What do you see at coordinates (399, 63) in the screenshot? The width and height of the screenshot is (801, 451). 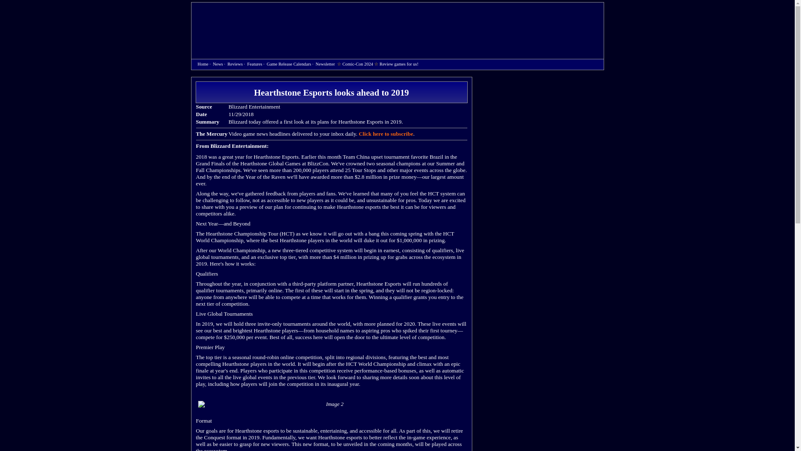 I see `Review games for us!` at bounding box center [399, 63].